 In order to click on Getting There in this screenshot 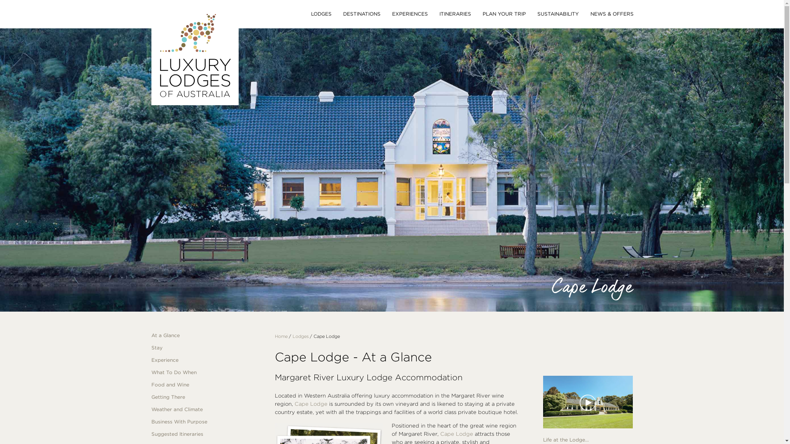, I will do `click(207, 397)`.